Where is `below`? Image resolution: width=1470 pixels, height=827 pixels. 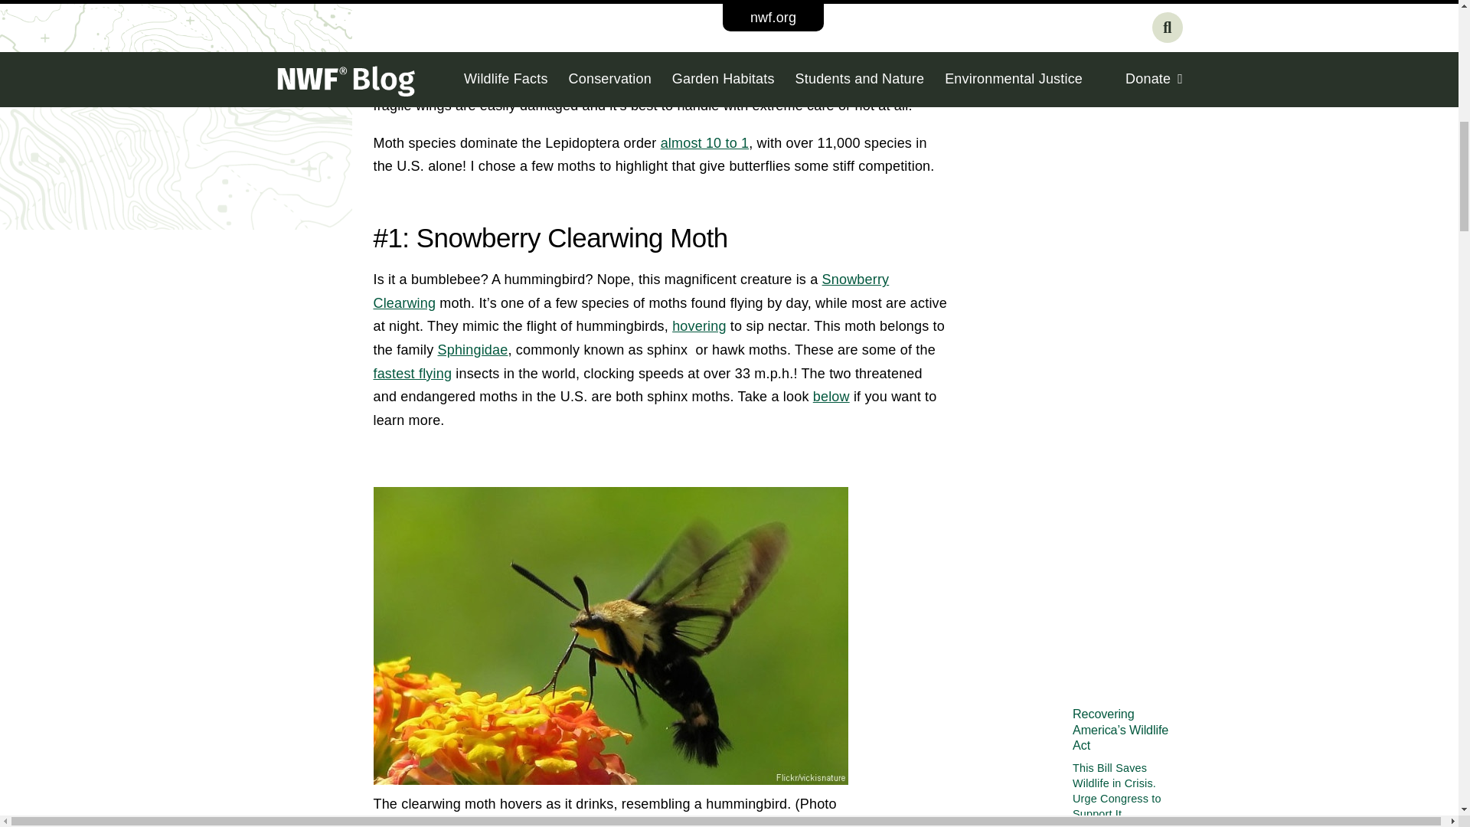 below is located at coordinates (831, 397).